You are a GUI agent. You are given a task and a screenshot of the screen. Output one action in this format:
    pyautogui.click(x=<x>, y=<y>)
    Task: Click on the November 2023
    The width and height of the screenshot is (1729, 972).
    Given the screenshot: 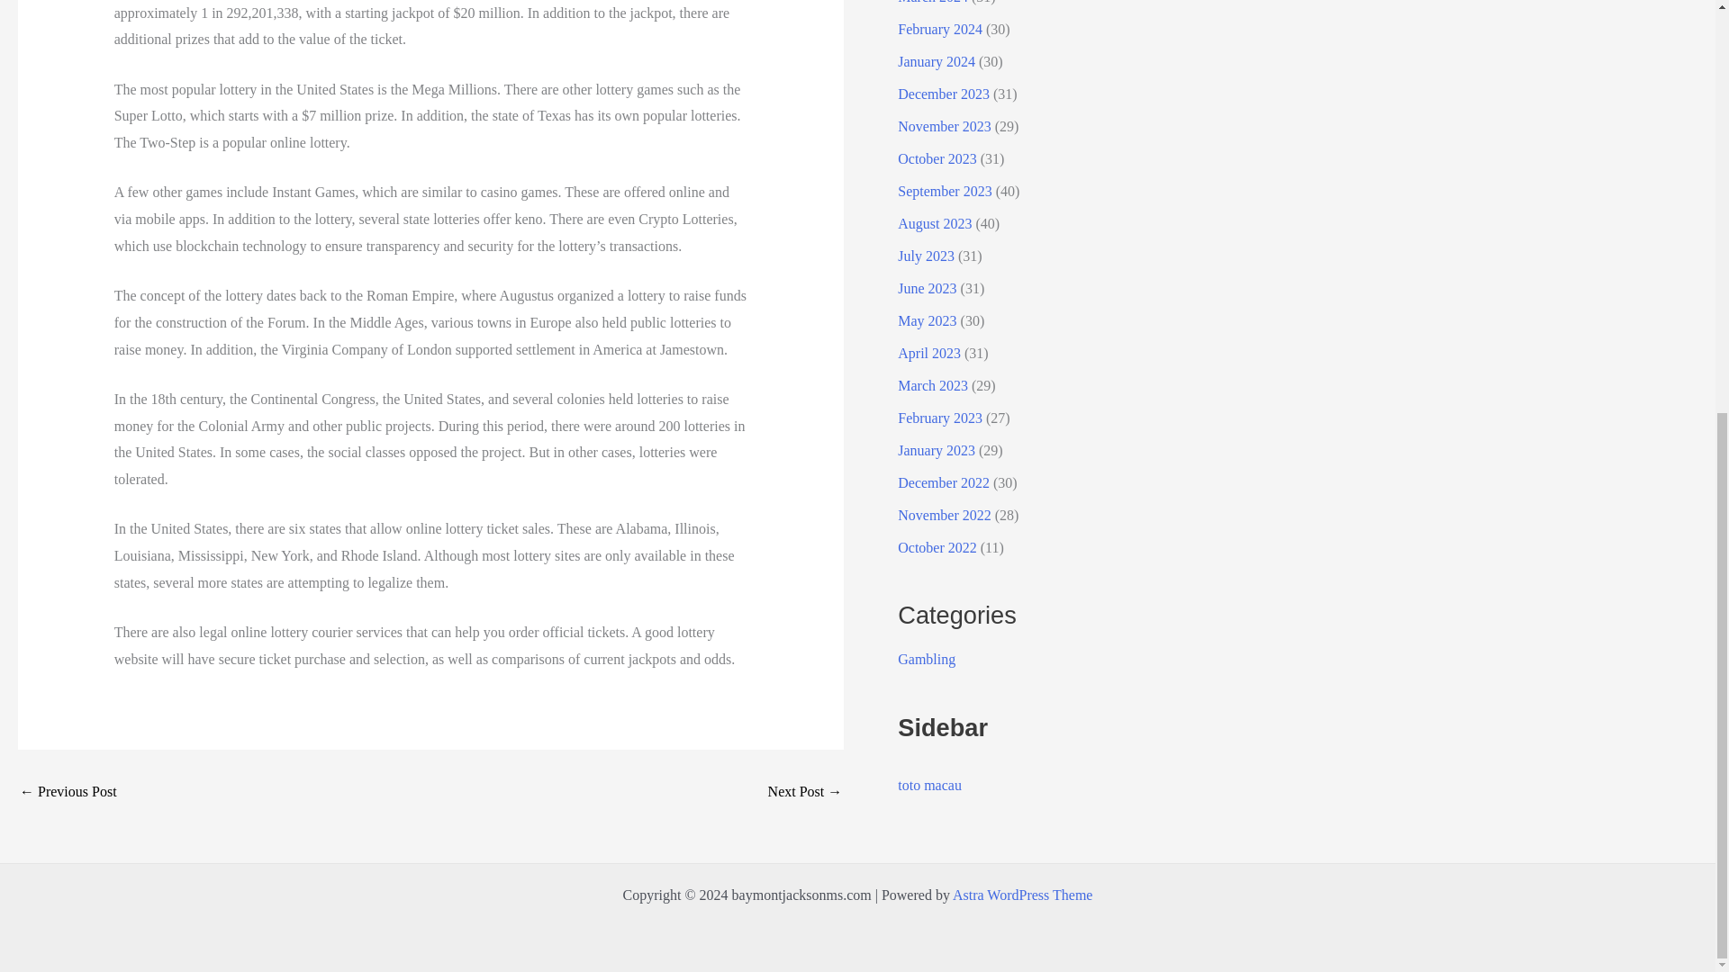 What is the action you would take?
    pyautogui.click(x=944, y=126)
    